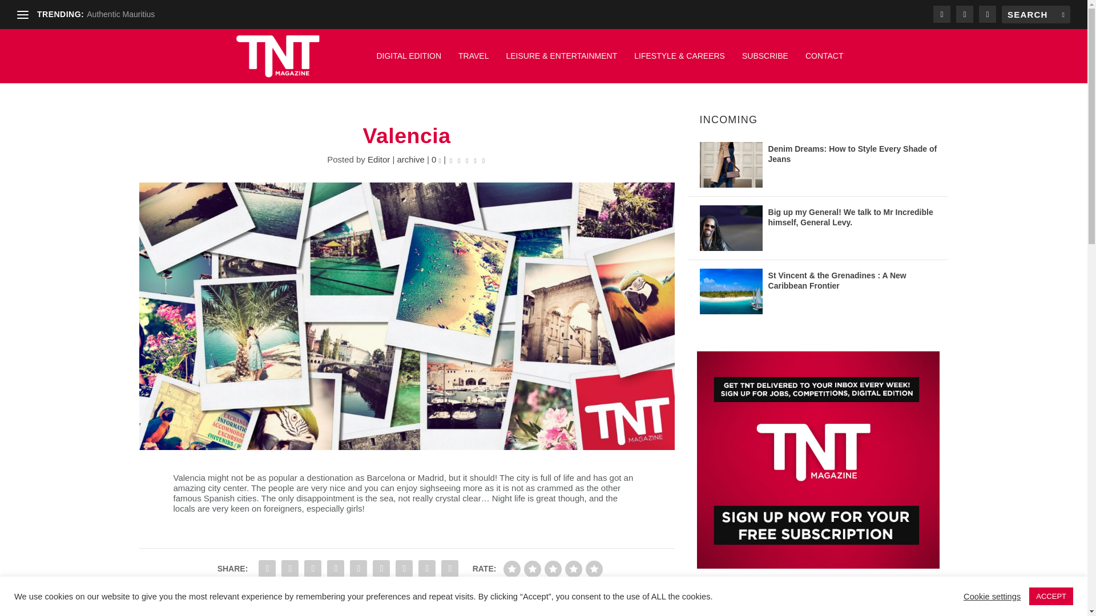 Image resolution: width=1096 pixels, height=616 pixels. What do you see at coordinates (765, 62) in the screenshot?
I see `SUBSCRIBE` at bounding box center [765, 62].